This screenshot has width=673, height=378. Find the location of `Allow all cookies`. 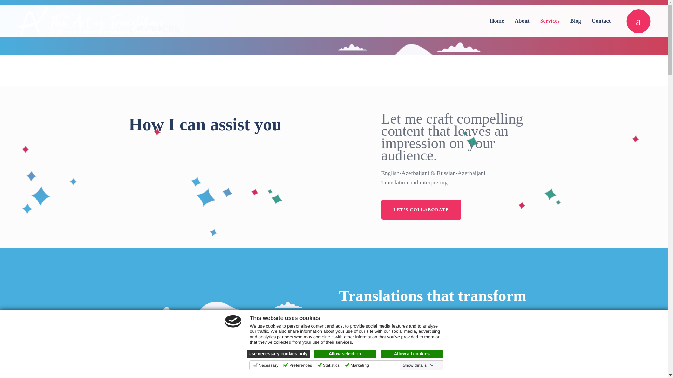

Allow all cookies is located at coordinates (412, 354).